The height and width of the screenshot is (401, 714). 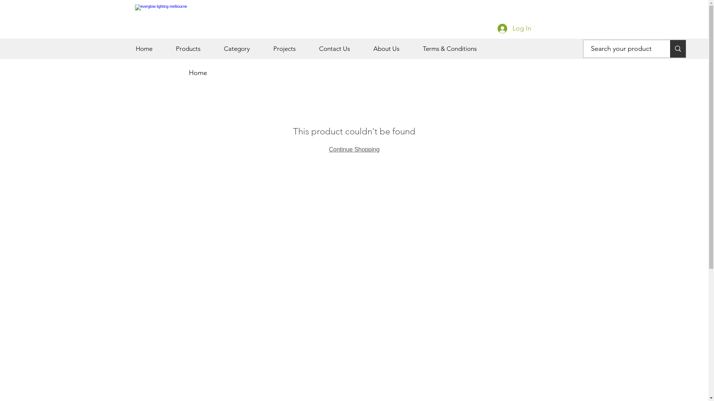 What do you see at coordinates (394, 49) in the screenshot?
I see `About Us` at bounding box center [394, 49].